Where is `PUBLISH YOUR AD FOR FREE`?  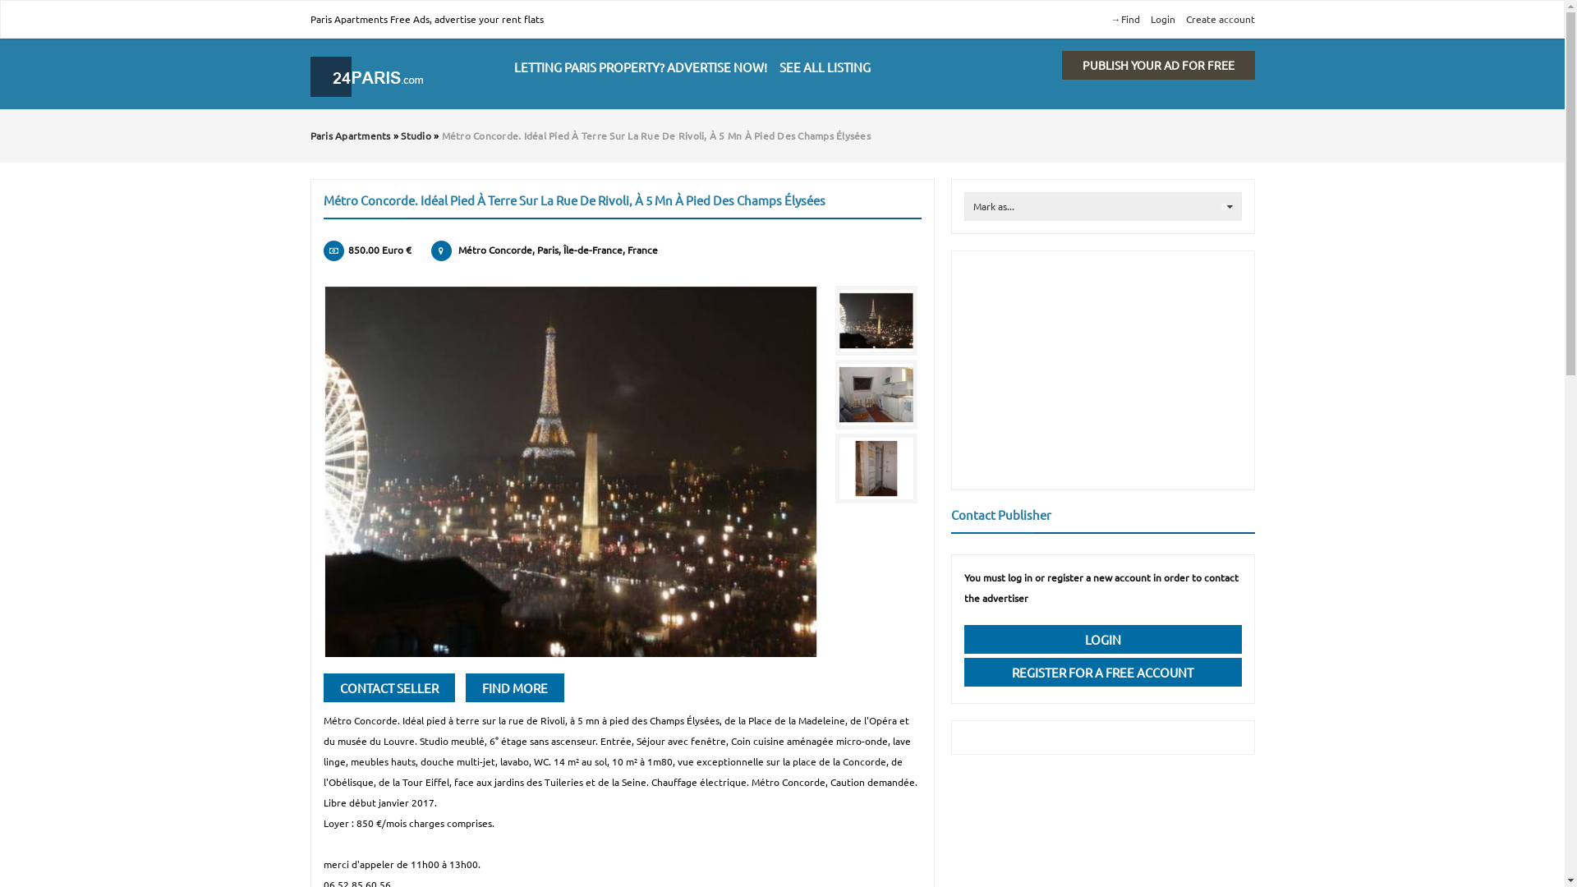
PUBLISH YOUR AD FOR FREE is located at coordinates (1158, 66).